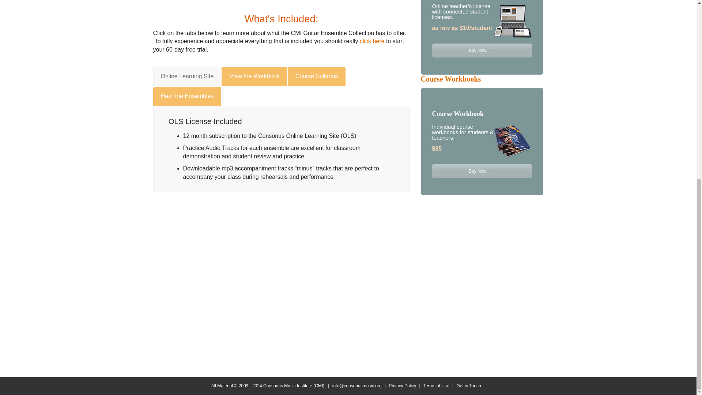 The image size is (702, 395). Describe the element at coordinates (187, 76) in the screenshot. I see `Online Learning Site` at that location.